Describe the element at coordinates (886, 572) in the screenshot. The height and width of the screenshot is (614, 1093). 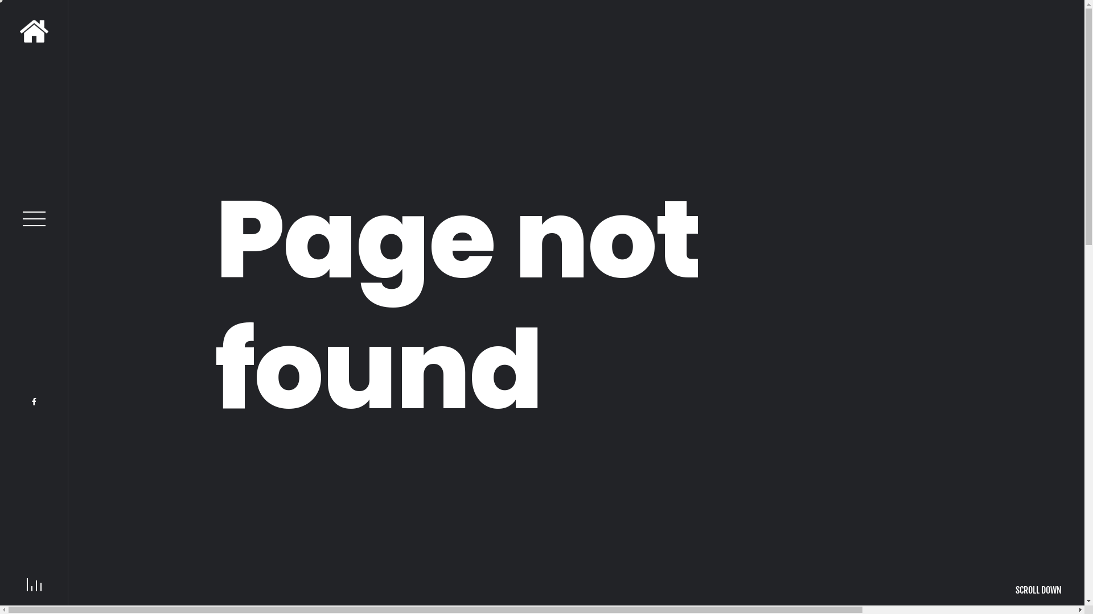
I see `Logan Web Dev` at that location.